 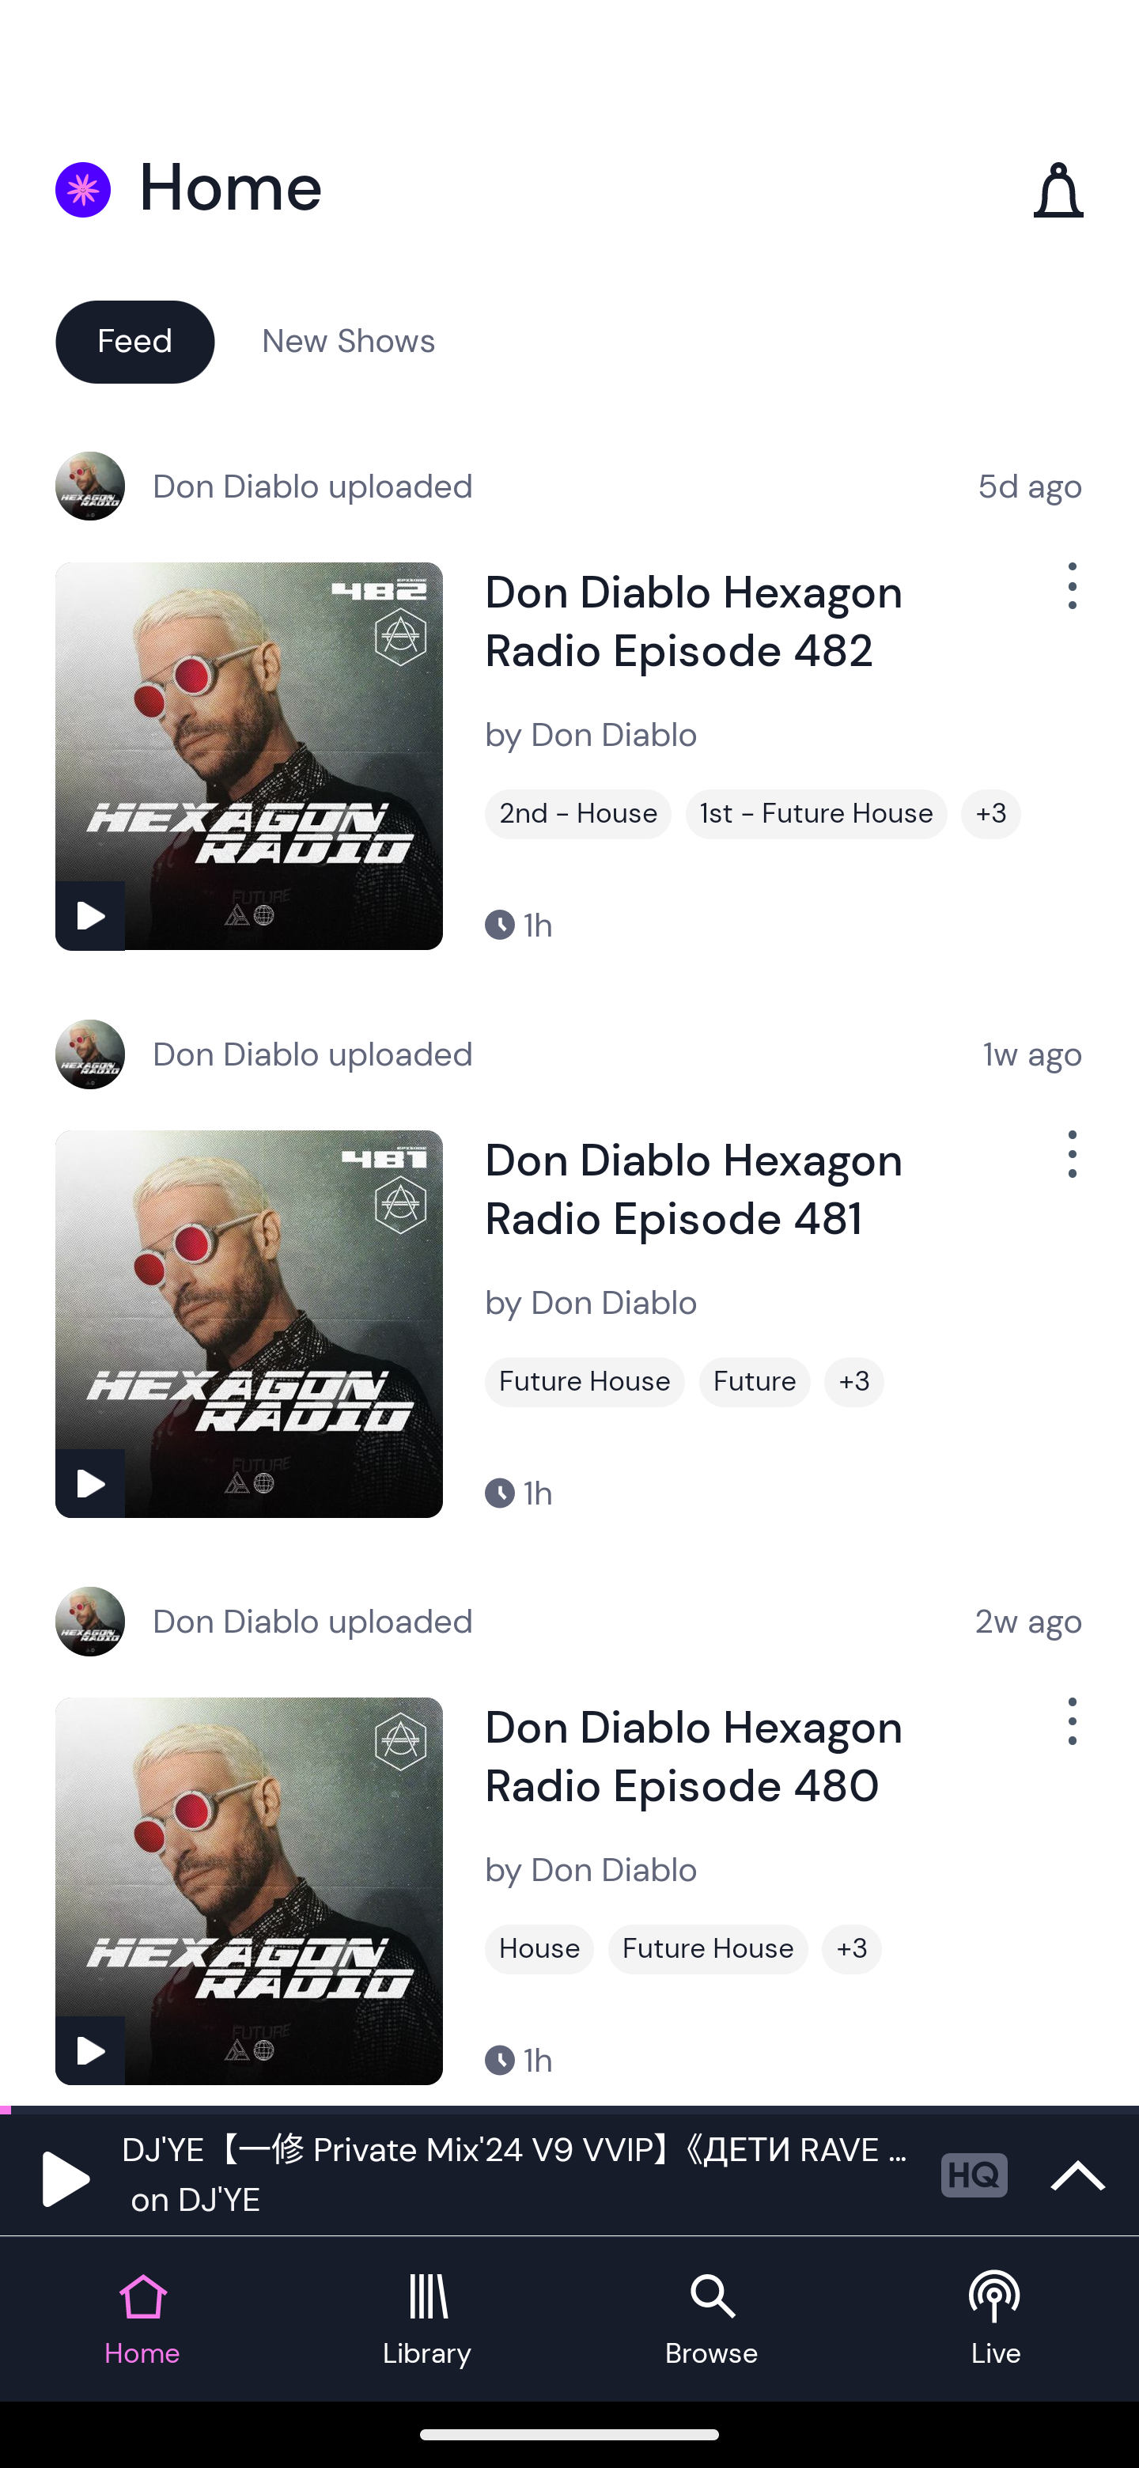 I want to click on 1st - Future House, so click(x=816, y=814).